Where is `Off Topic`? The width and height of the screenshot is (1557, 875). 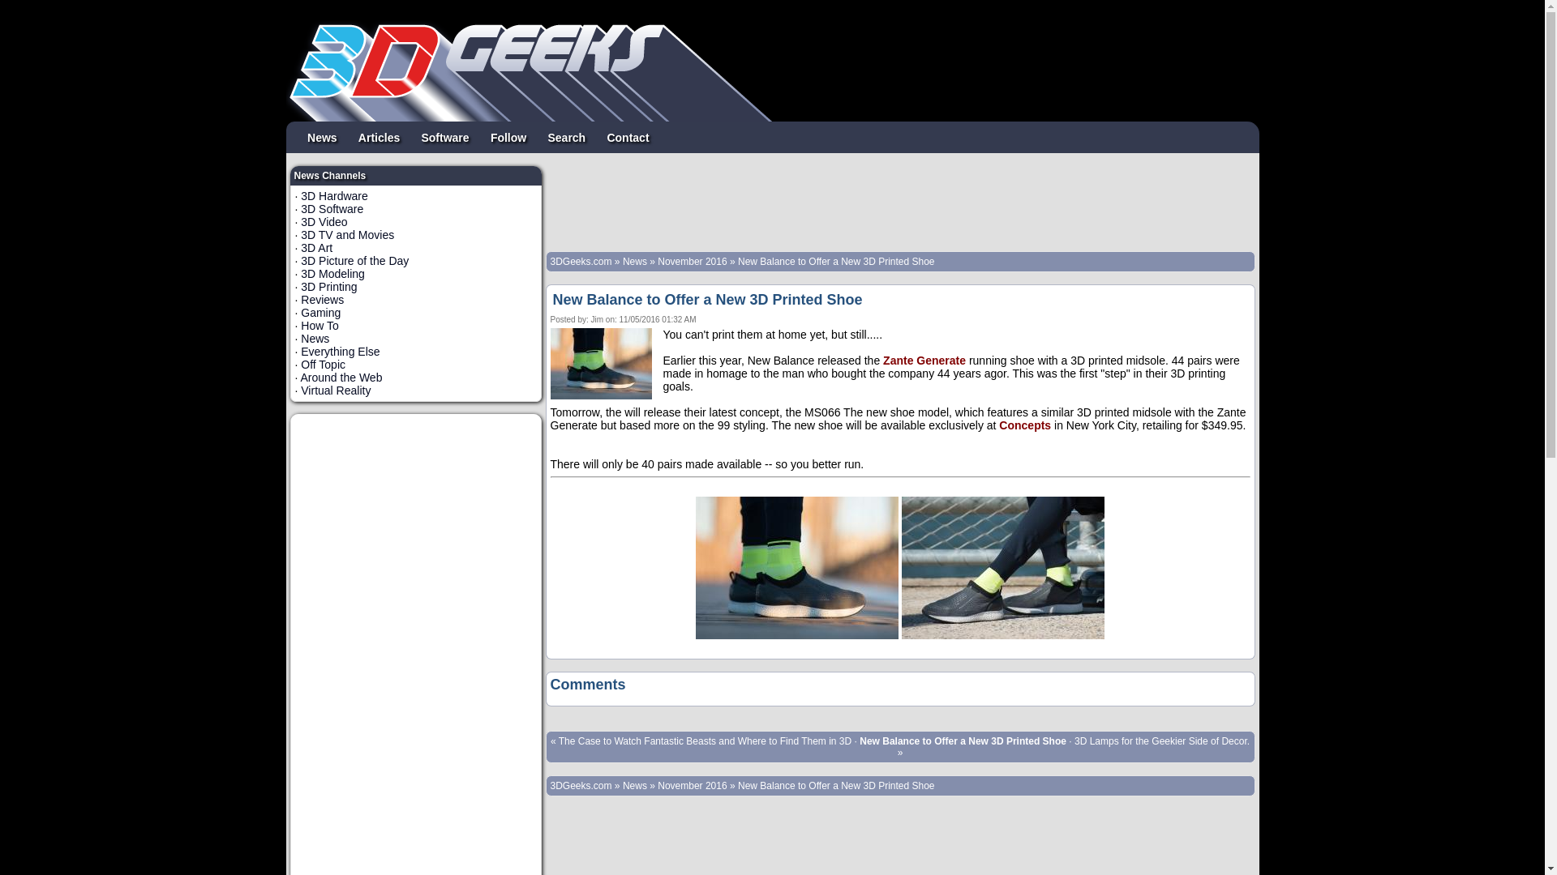 Off Topic is located at coordinates (323, 365).